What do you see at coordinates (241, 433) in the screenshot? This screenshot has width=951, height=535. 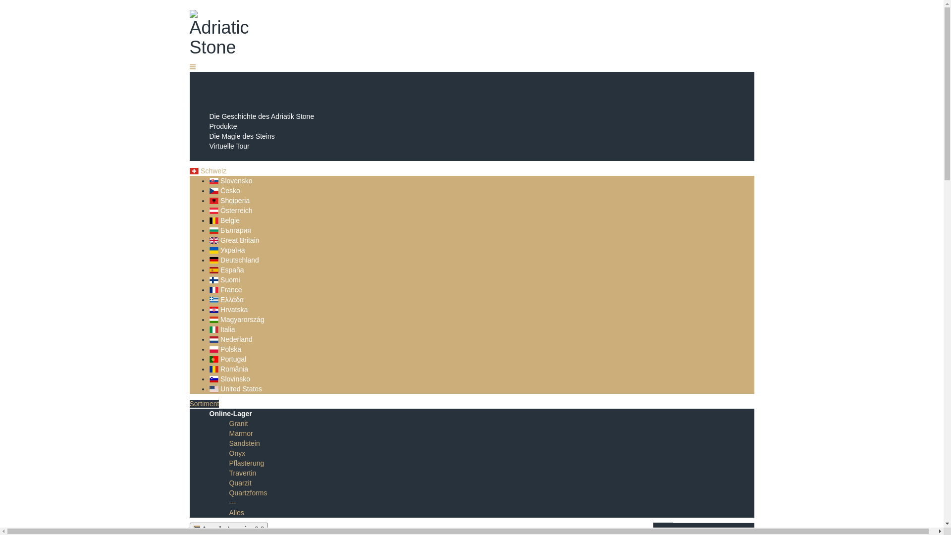 I see `Marmor` at bounding box center [241, 433].